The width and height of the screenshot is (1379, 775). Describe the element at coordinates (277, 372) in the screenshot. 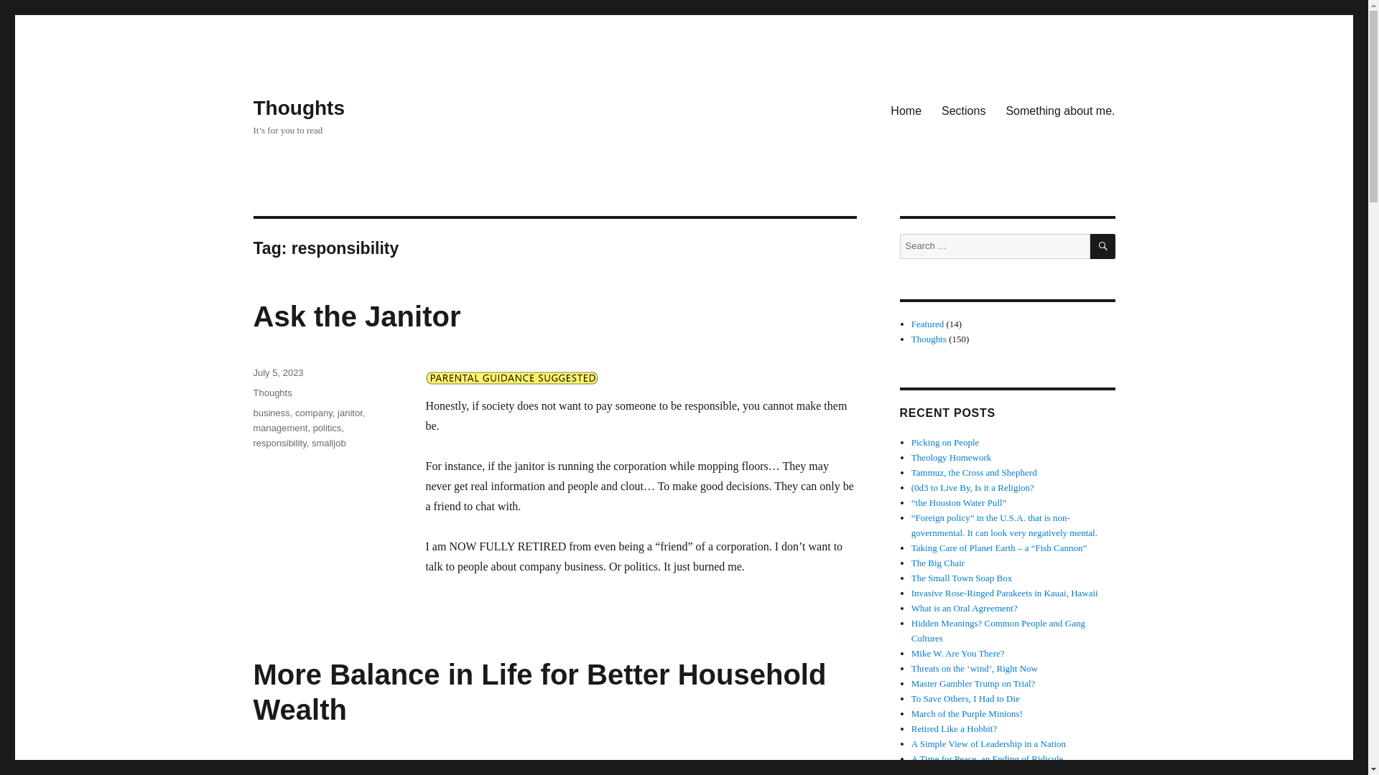

I see `July 5, 2023` at that location.